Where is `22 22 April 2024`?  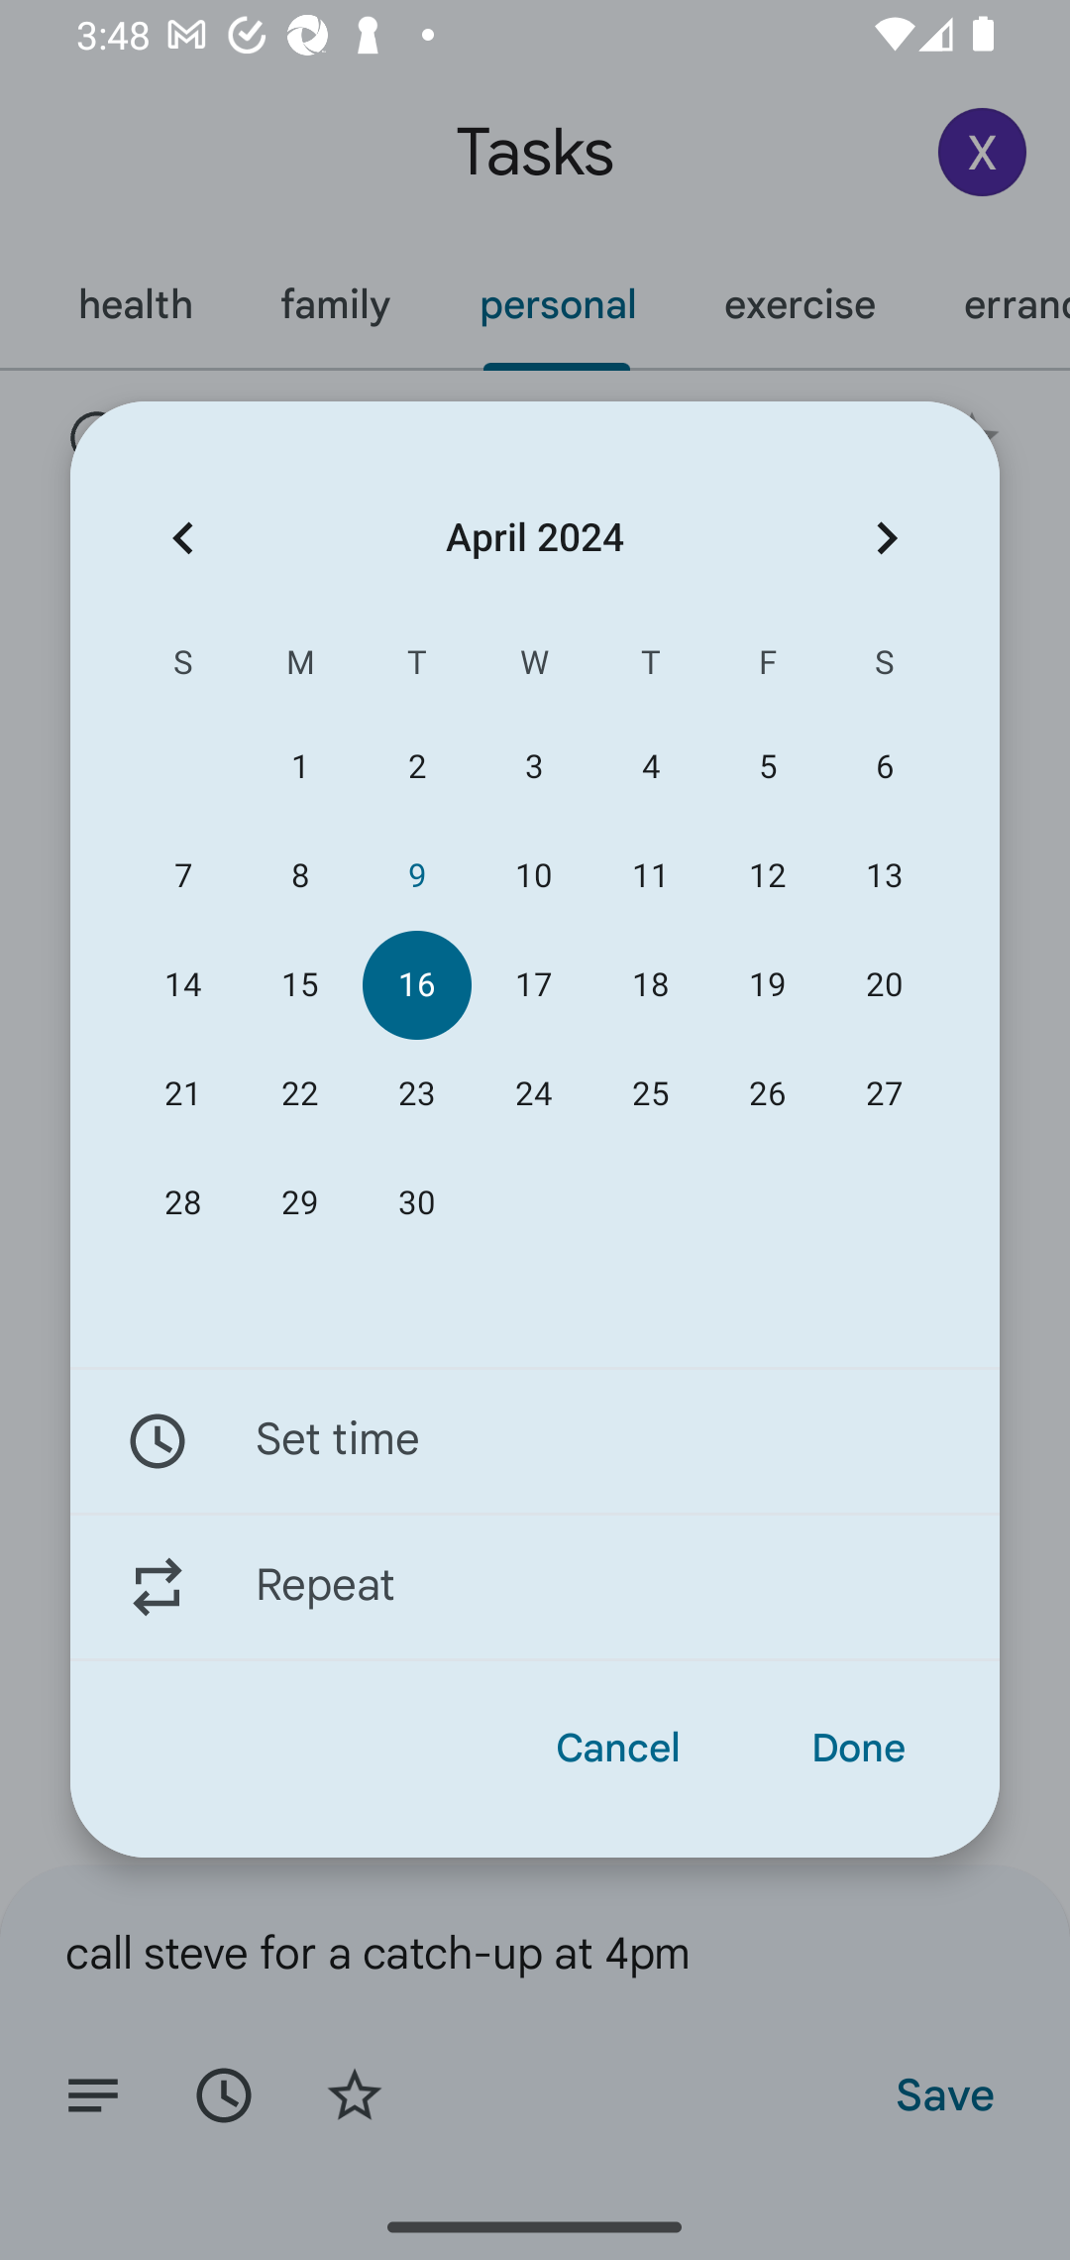 22 22 April 2024 is located at coordinates (299, 1093).